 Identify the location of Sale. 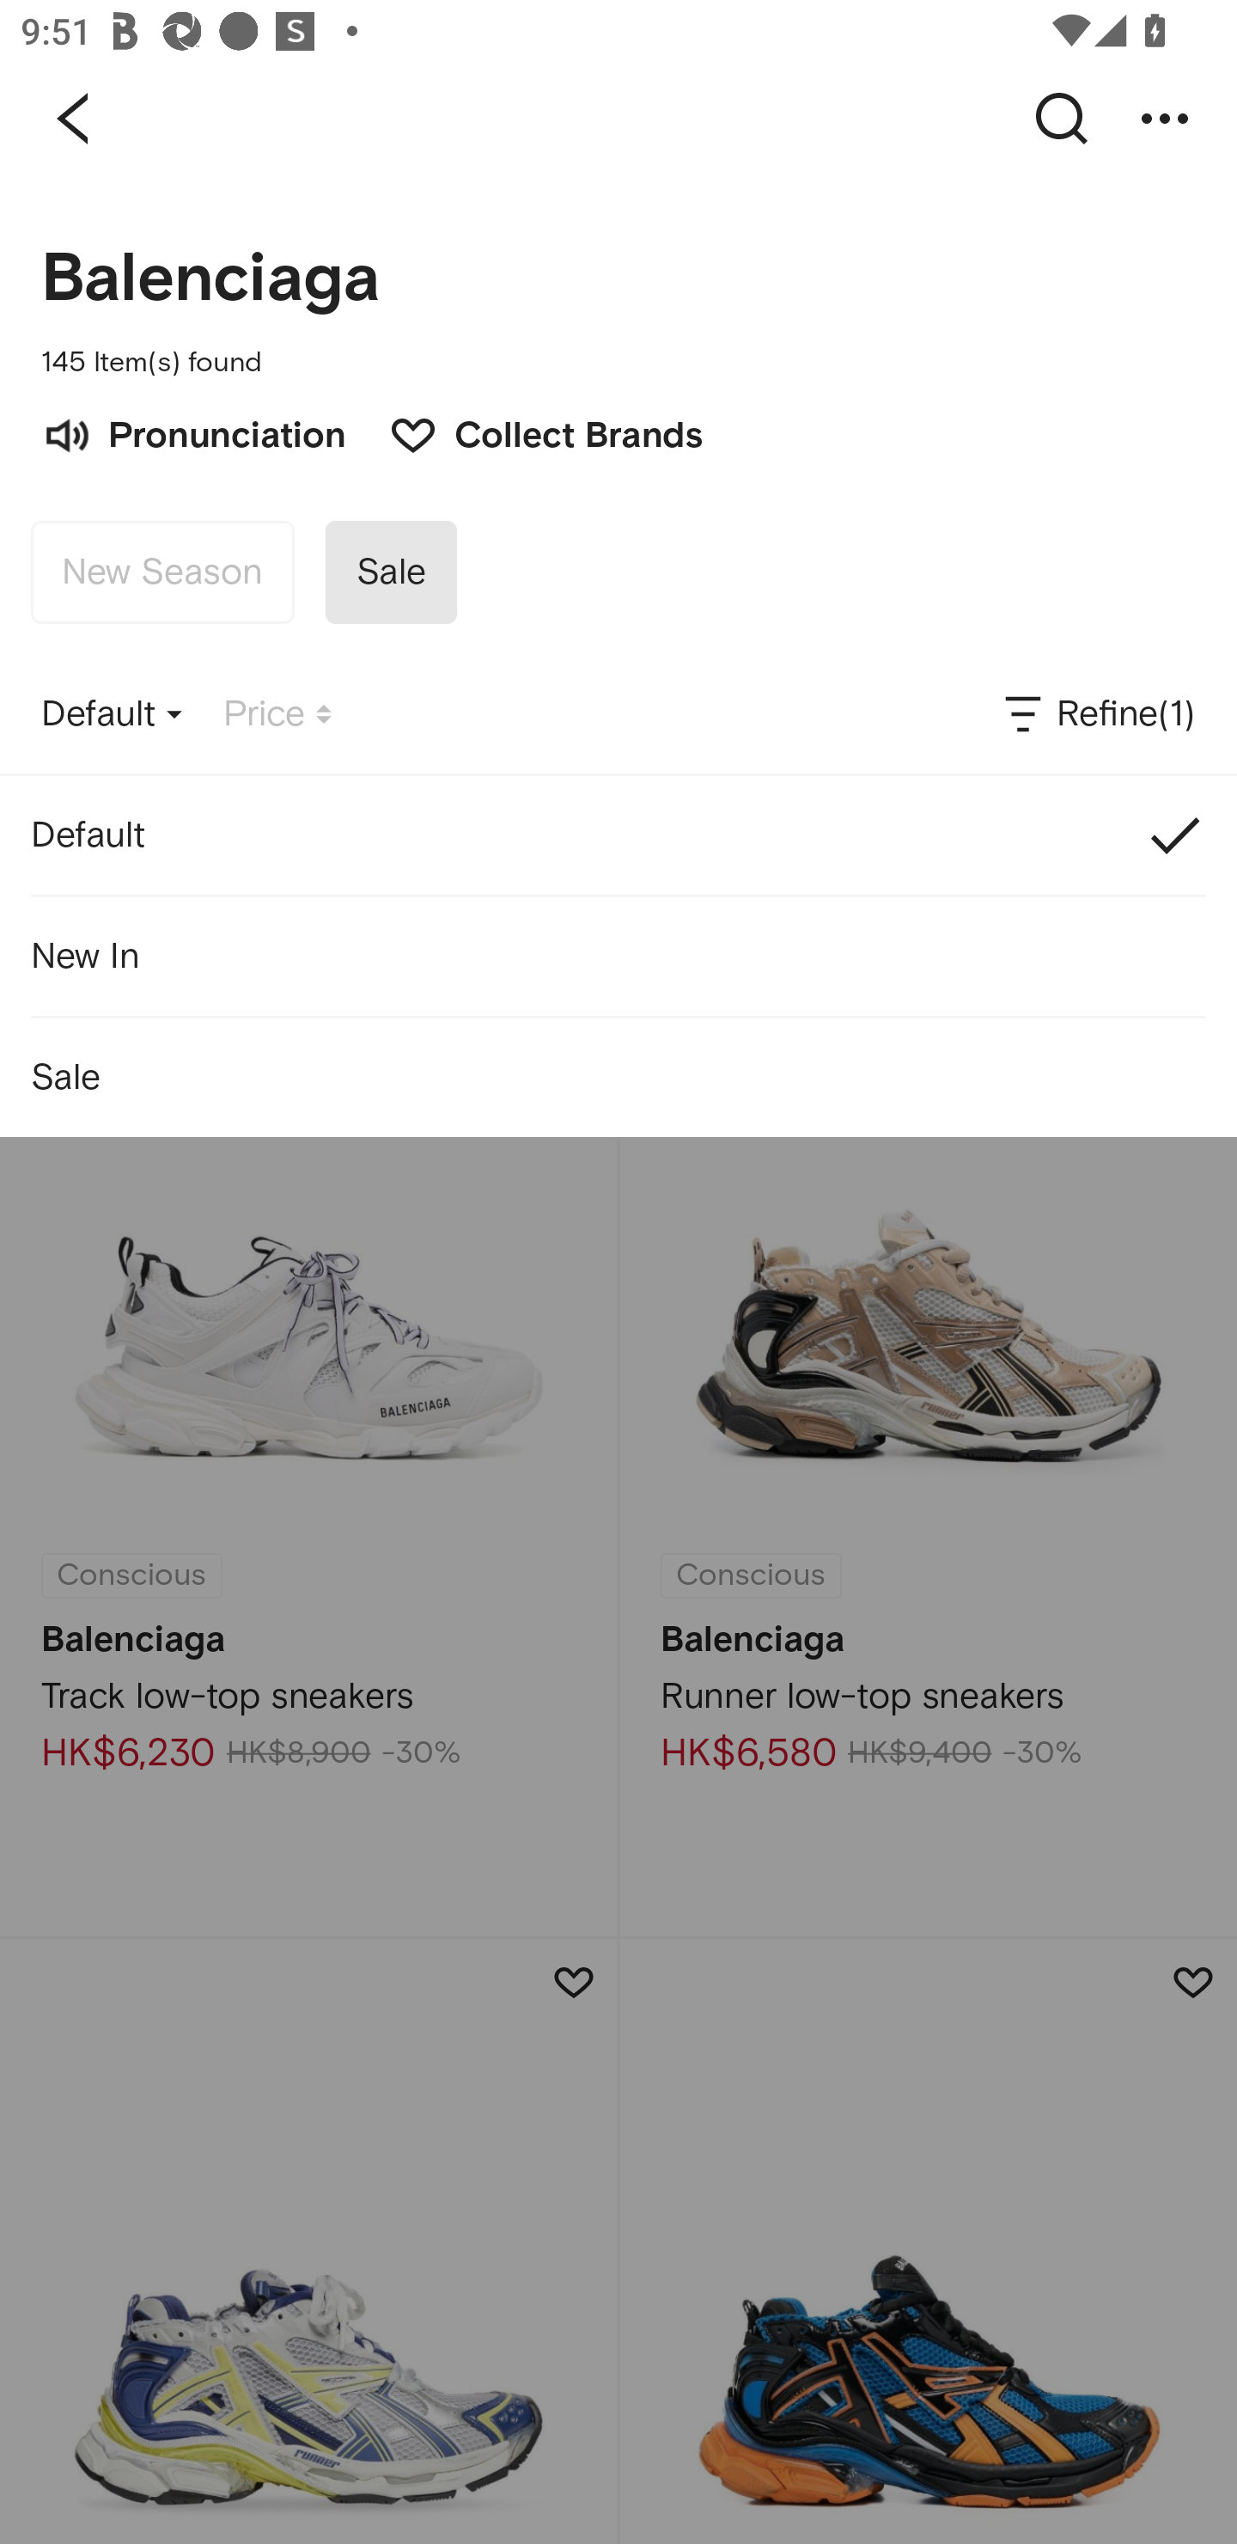
(618, 1078).